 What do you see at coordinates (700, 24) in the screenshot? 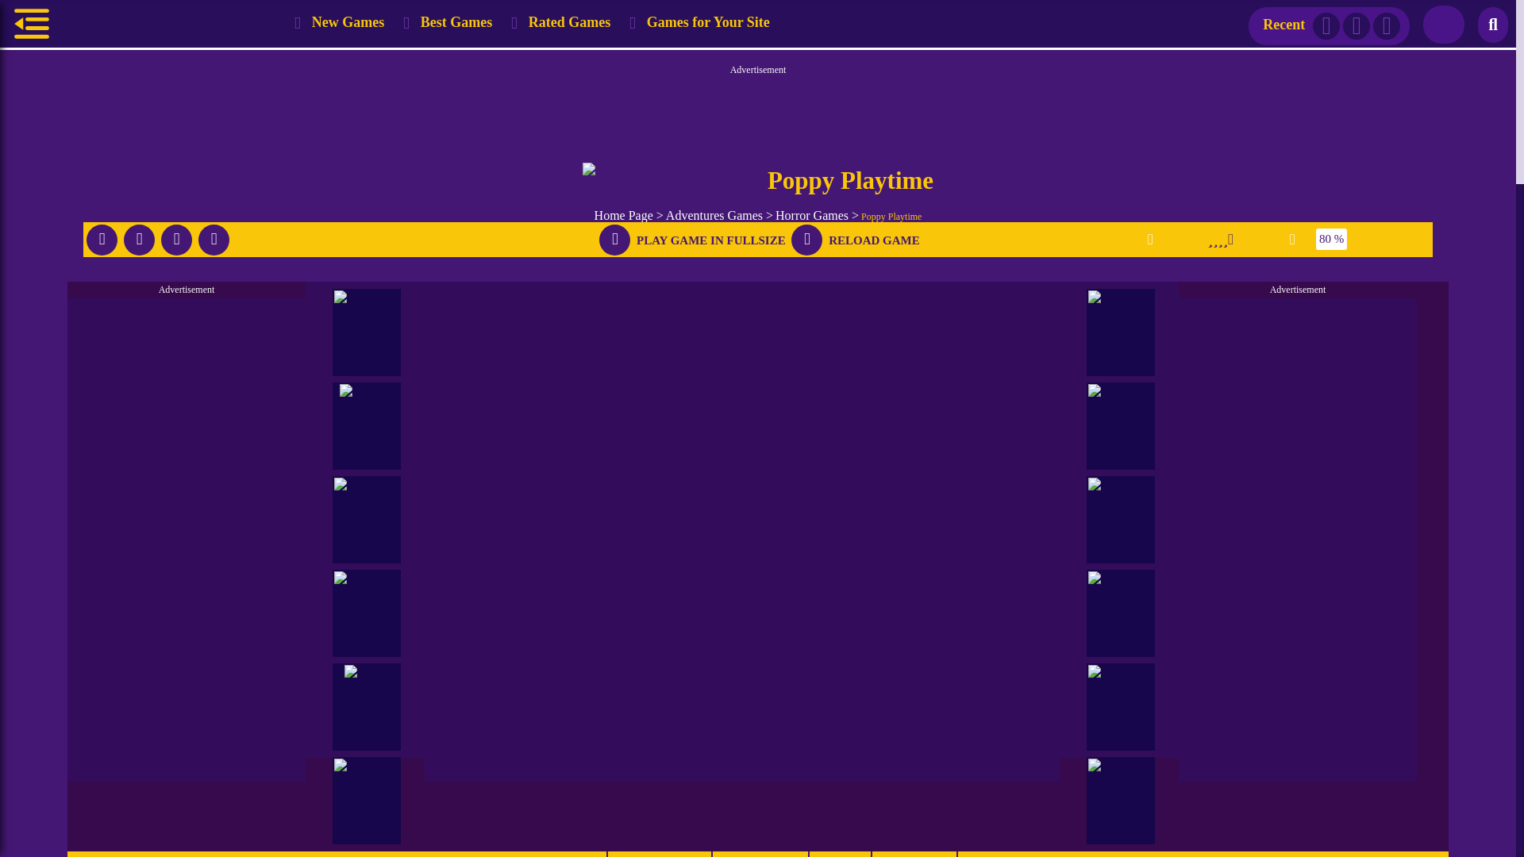
I see `Games for Your Site` at bounding box center [700, 24].